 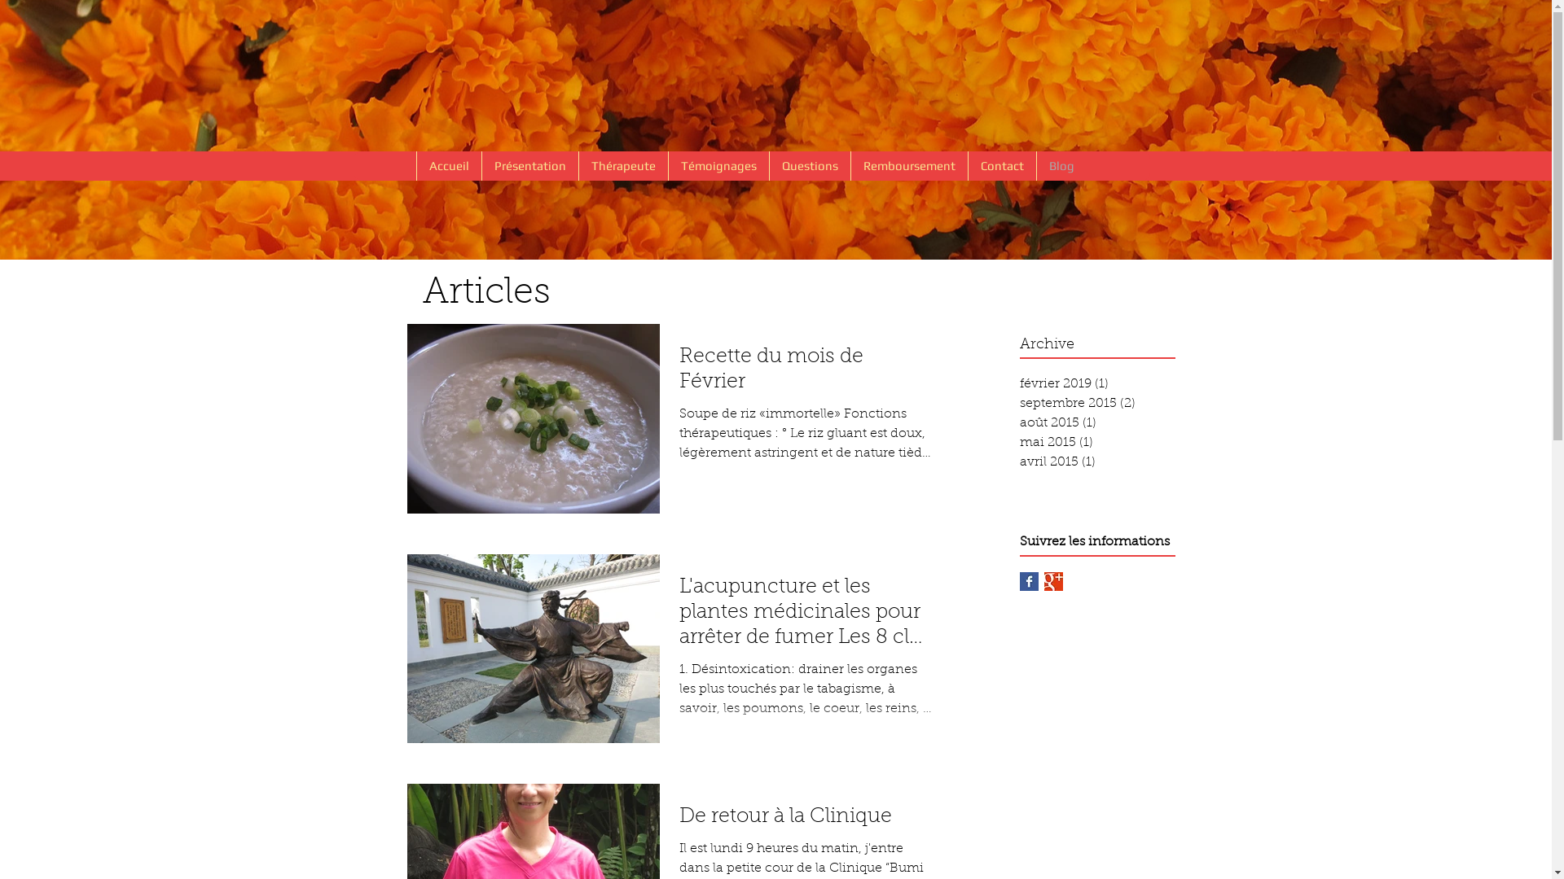 I want to click on septembre 2015 (2), so click(x=1105, y=404).